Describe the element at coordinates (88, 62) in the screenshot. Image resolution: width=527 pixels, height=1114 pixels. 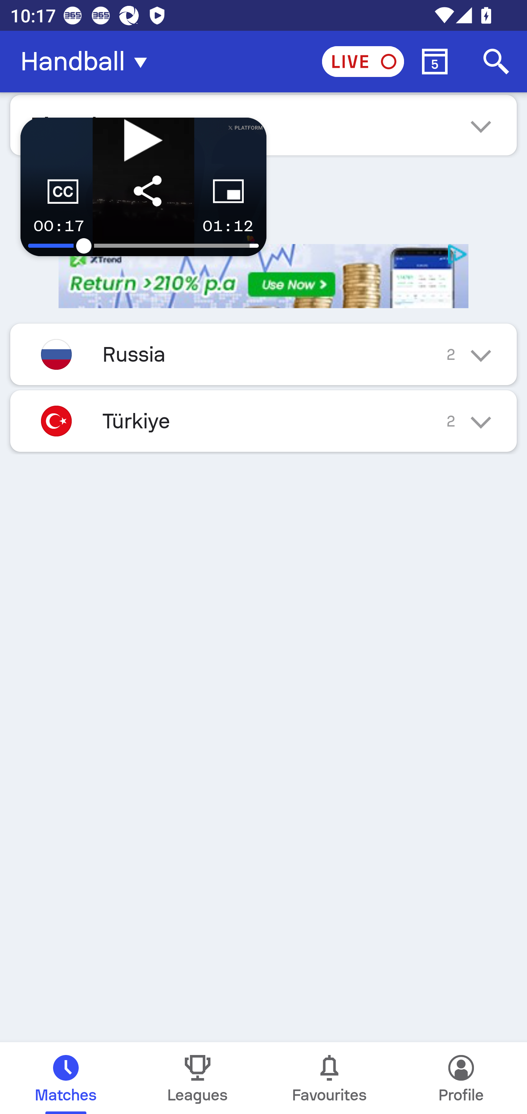
I see `Handball` at that location.